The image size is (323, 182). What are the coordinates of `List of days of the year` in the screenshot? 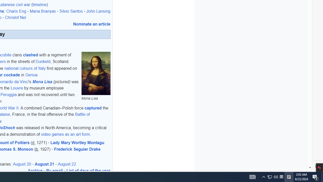 It's located at (88, 171).